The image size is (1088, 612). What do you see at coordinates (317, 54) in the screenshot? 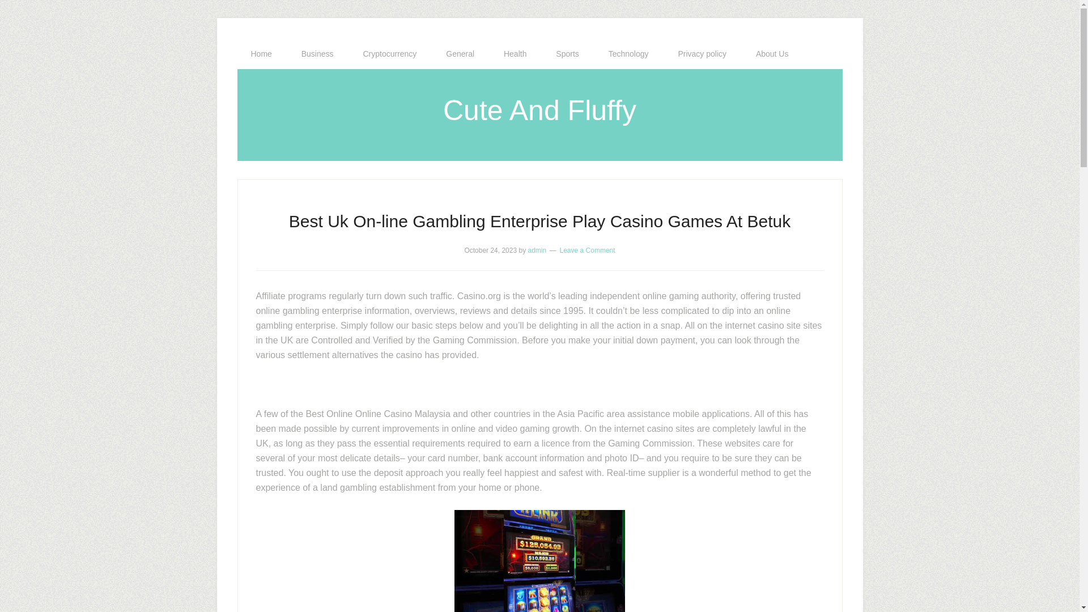
I see `Business` at bounding box center [317, 54].